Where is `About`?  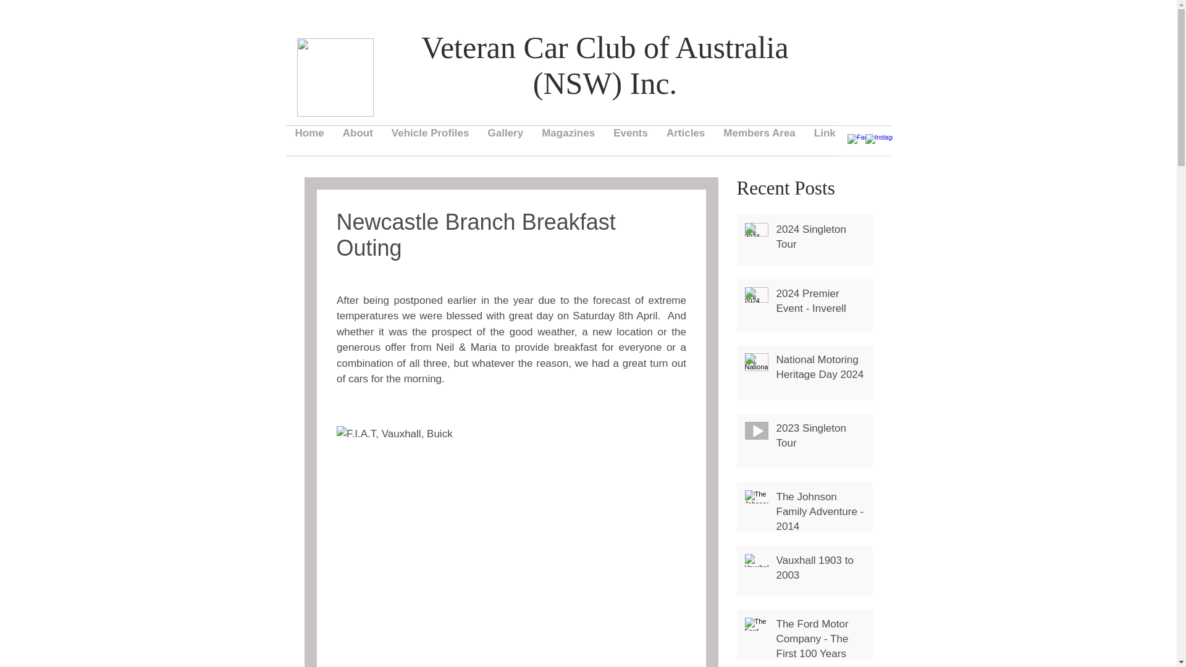
About is located at coordinates (357, 141).